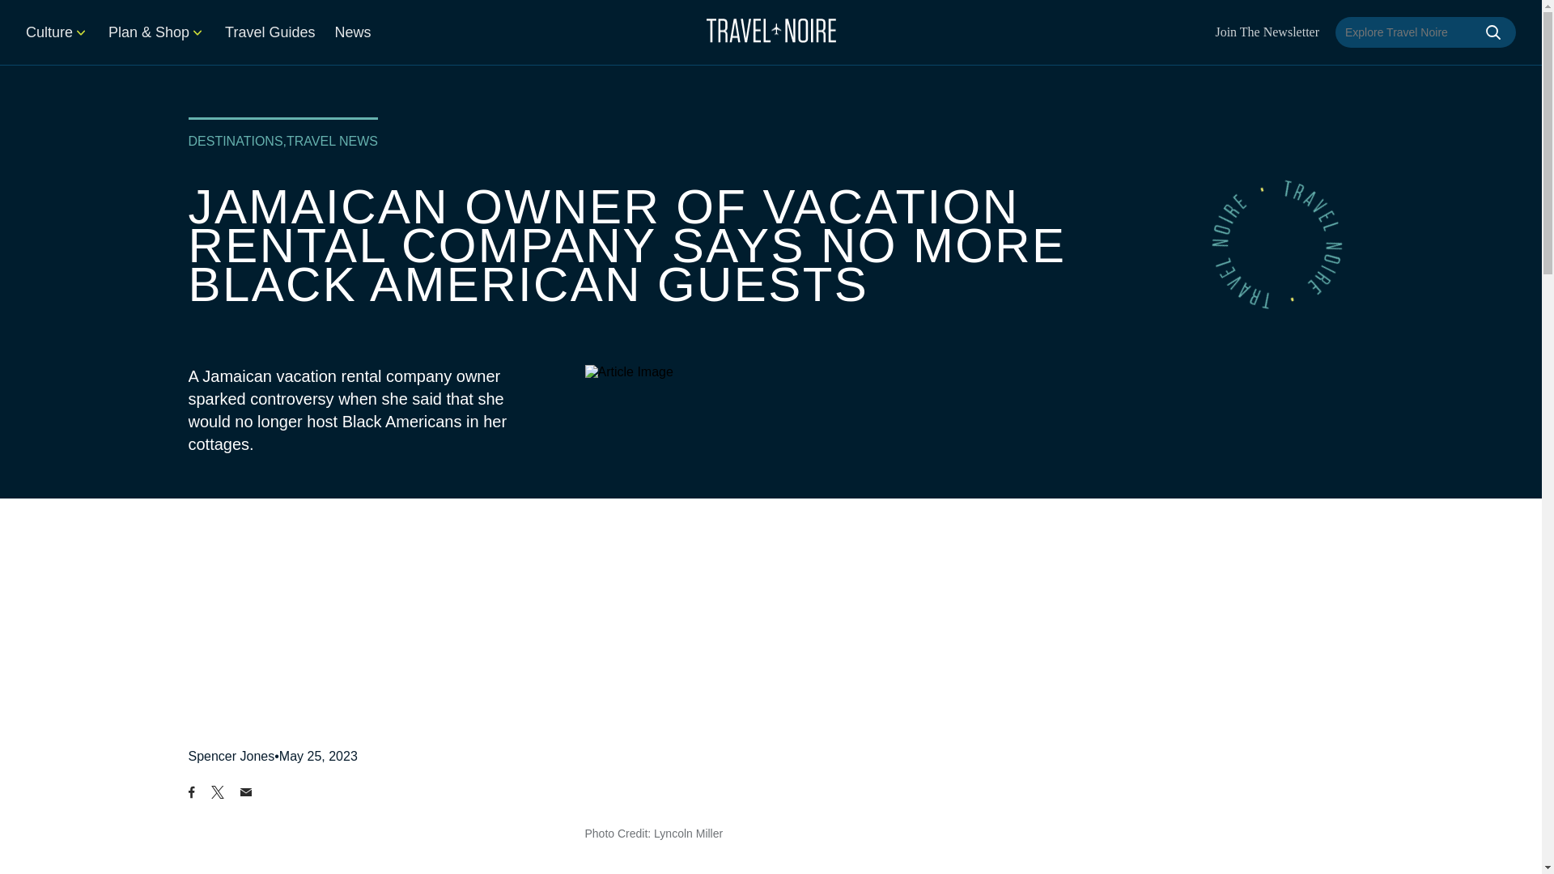 Image resolution: width=1554 pixels, height=874 pixels. Describe the element at coordinates (332, 141) in the screenshot. I see `TRAVEL NEWS` at that location.